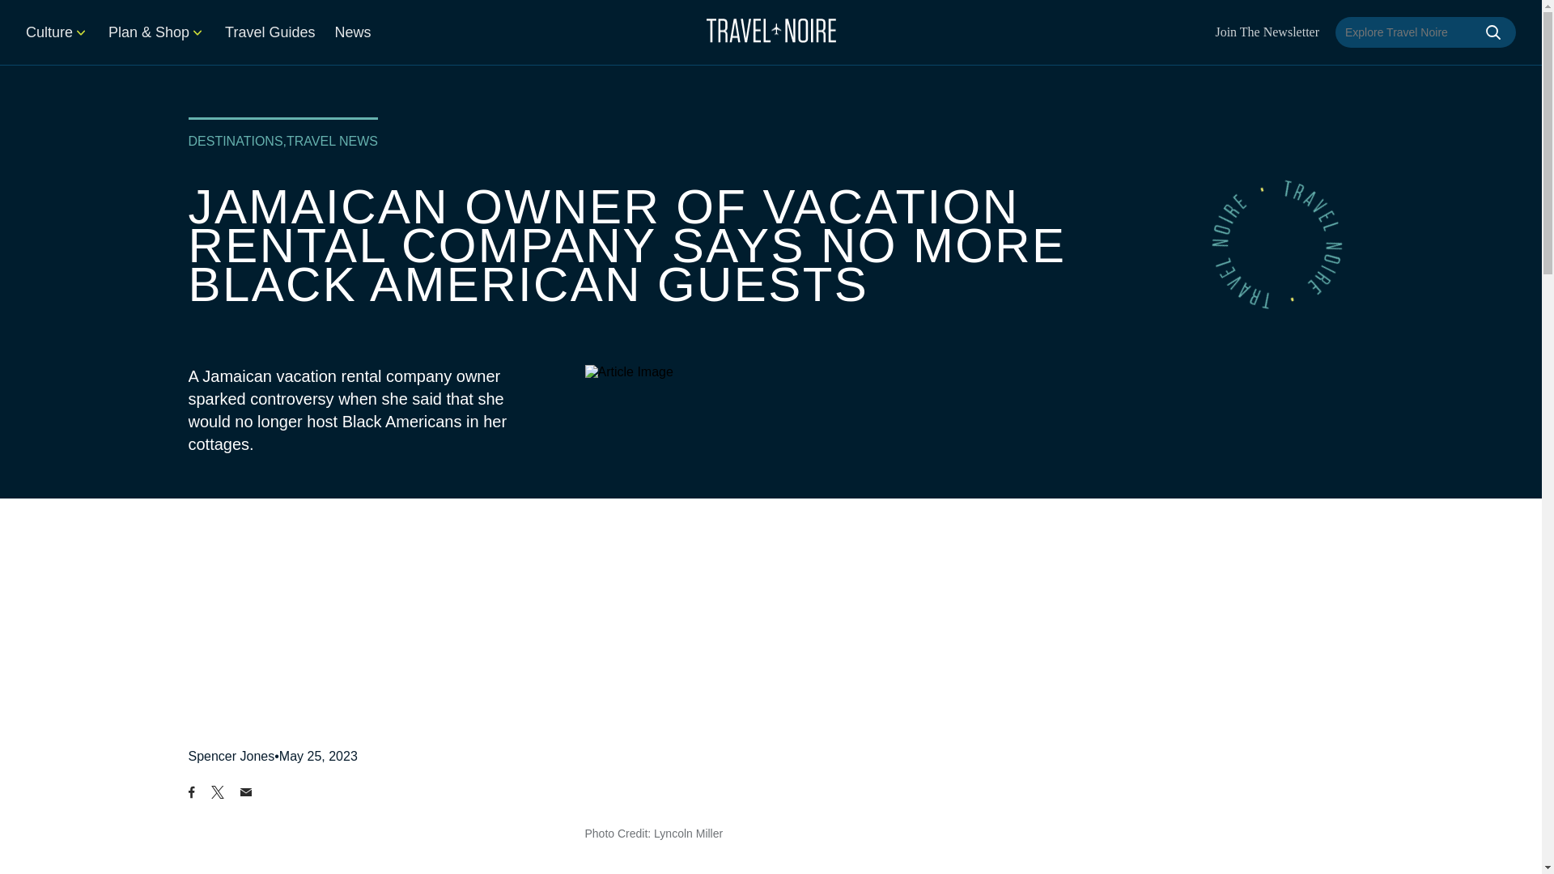 Image resolution: width=1554 pixels, height=874 pixels. Describe the element at coordinates (332, 141) in the screenshot. I see `TRAVEL NEWS` at that location.